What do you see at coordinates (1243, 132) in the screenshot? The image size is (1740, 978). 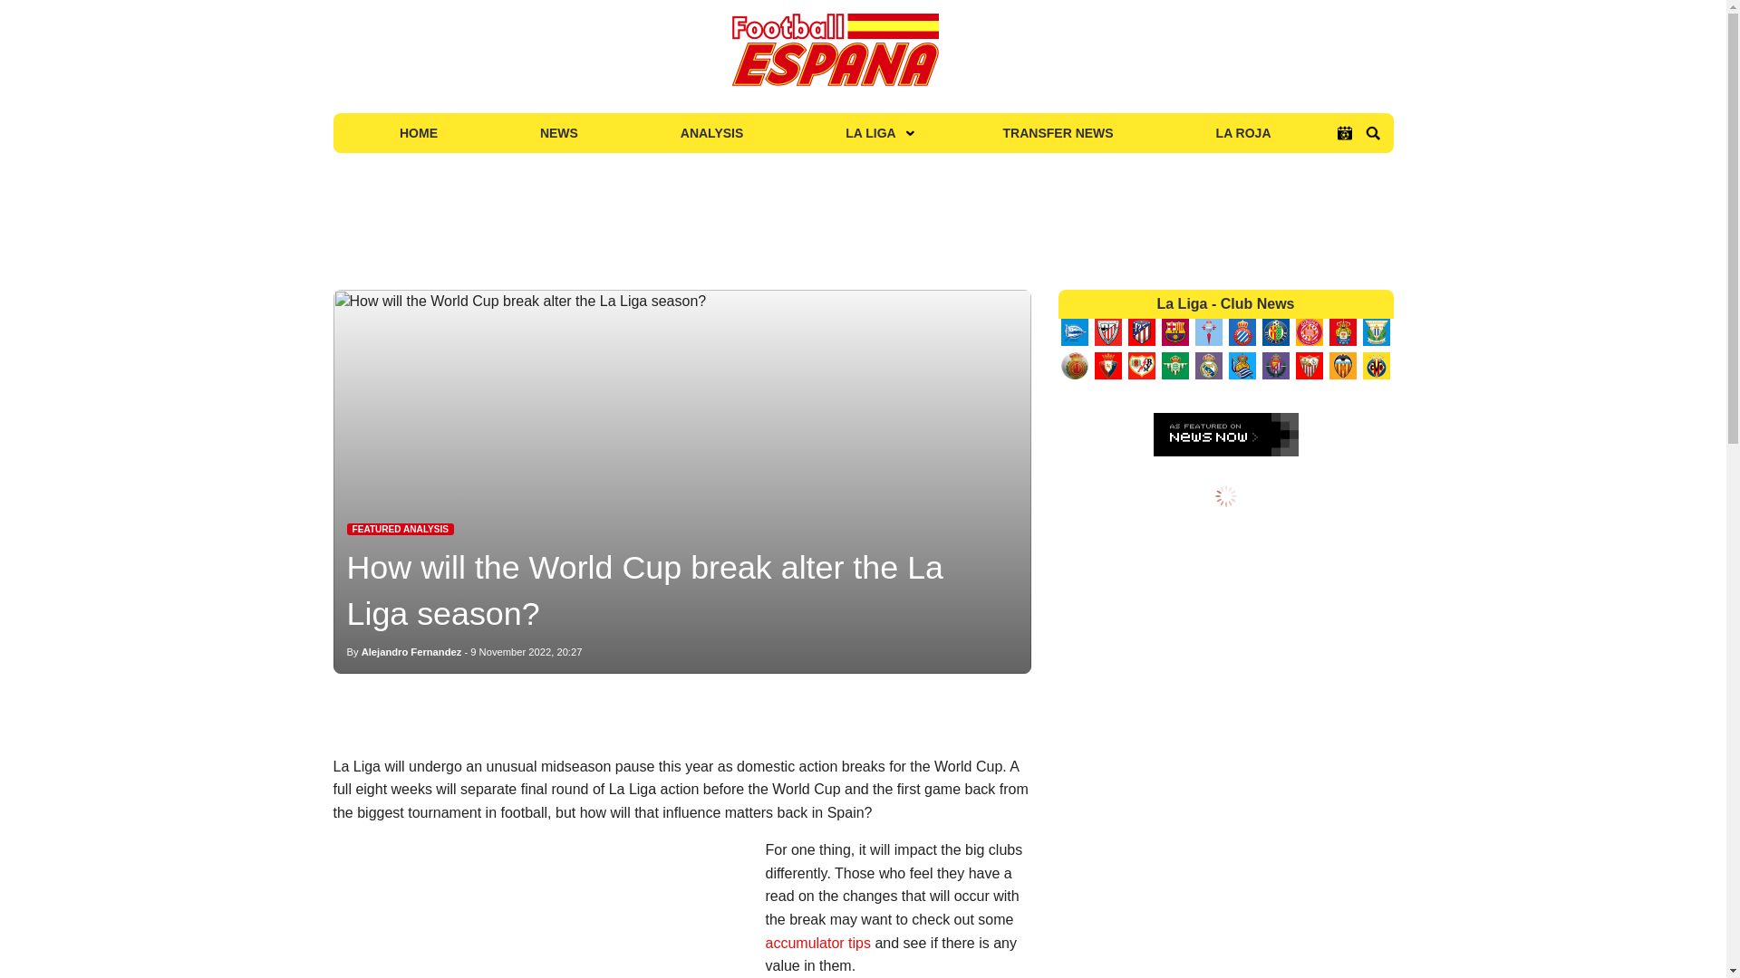 I see `LA ROJA` at bounding box center [1243, 132].